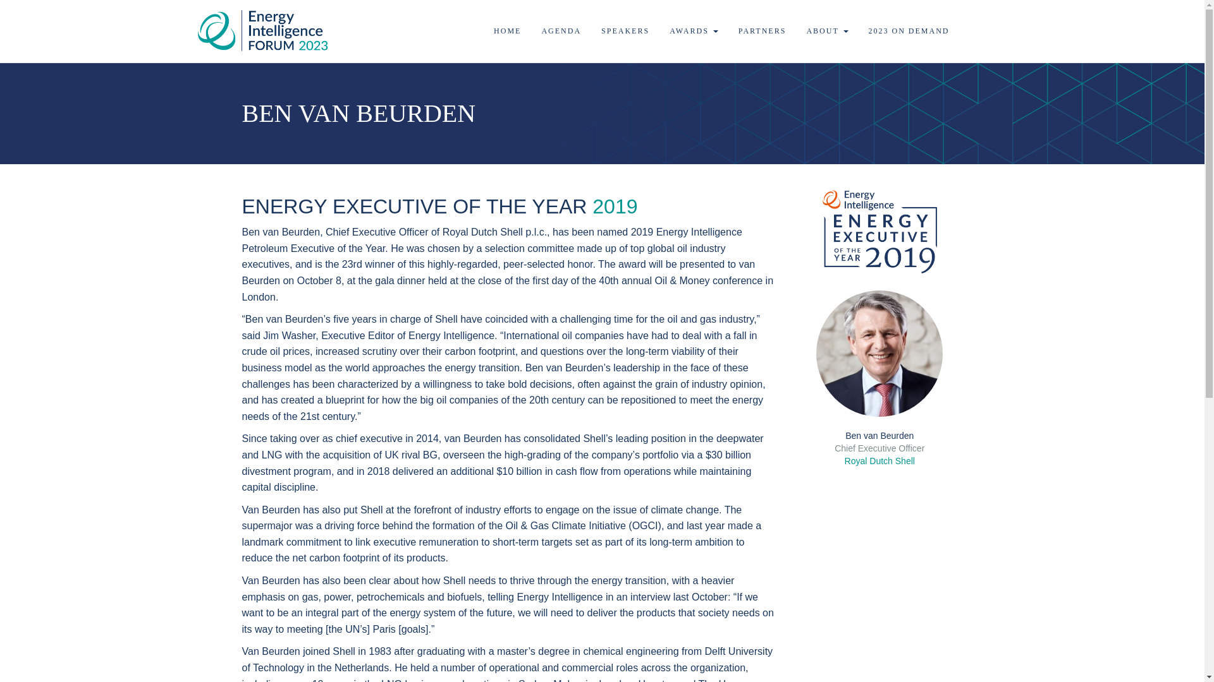 Image resolution: width=1214 pixels, height=682 pixels. What do you see at coordinates (694, 31) in the screenshot?
I see `AWARDS` at bounding box center [694, 31].